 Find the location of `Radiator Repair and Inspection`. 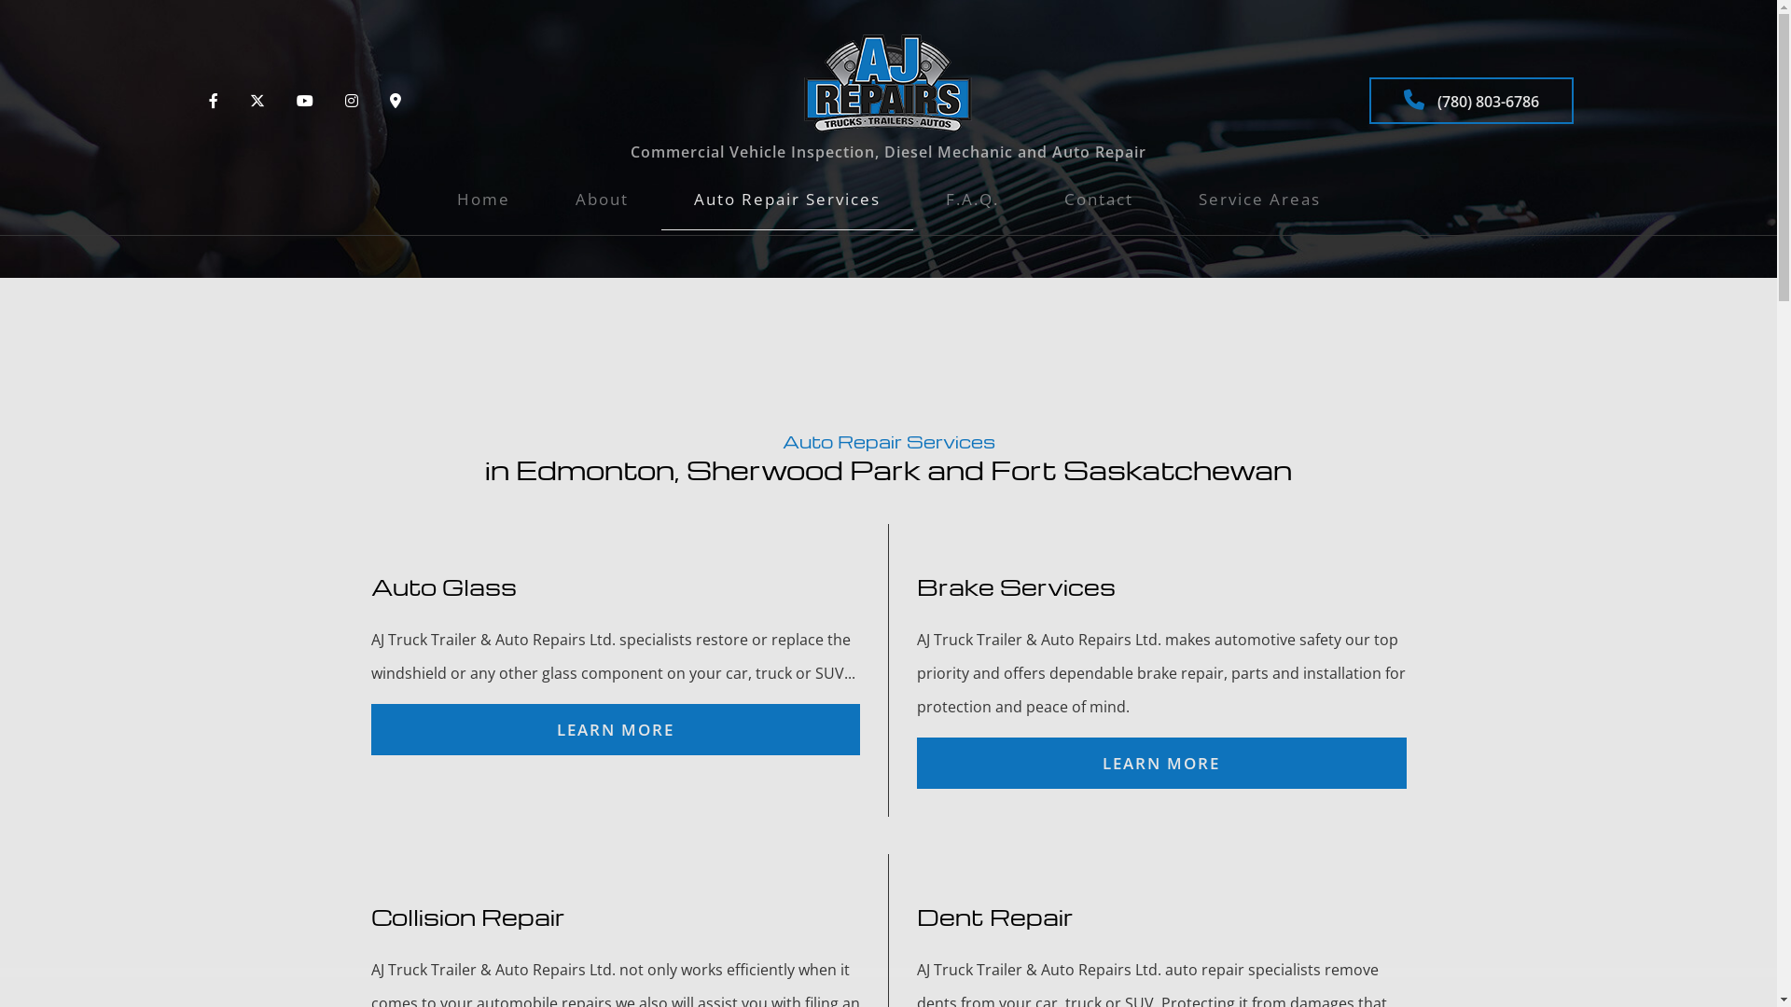

Radiator Repair and Inspection is located at coordinates (786, 556).